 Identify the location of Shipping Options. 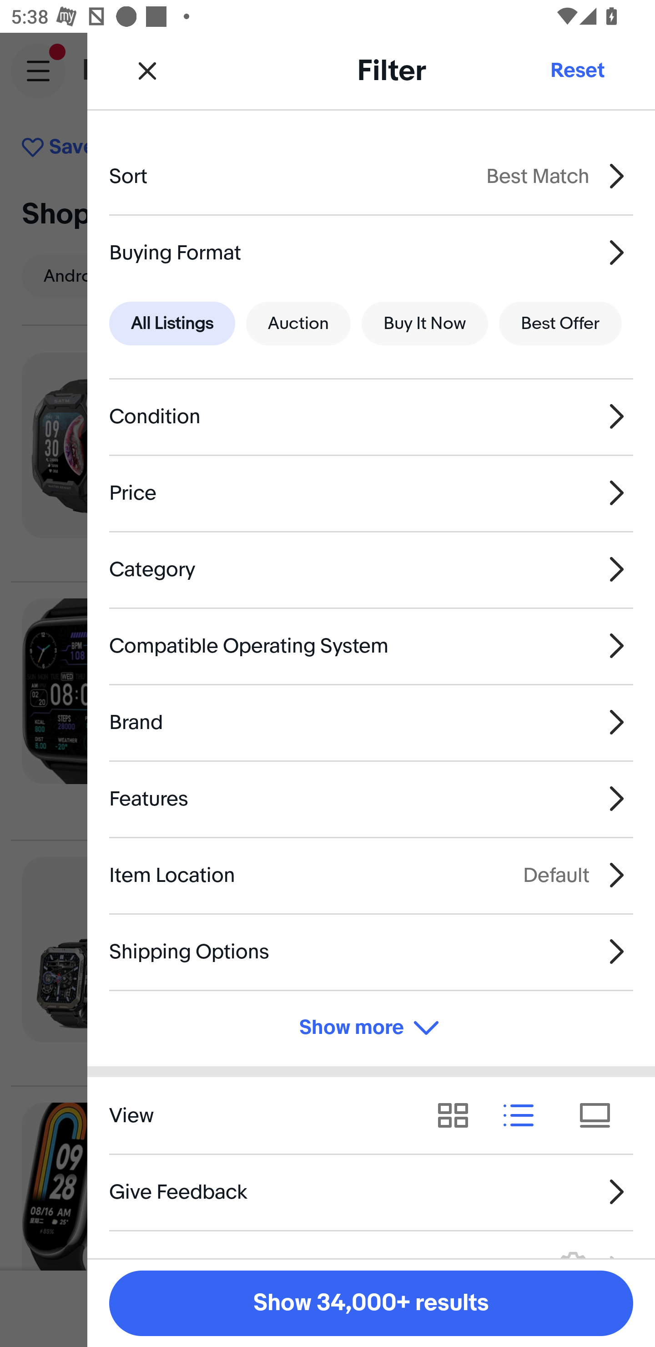
(371, 951).